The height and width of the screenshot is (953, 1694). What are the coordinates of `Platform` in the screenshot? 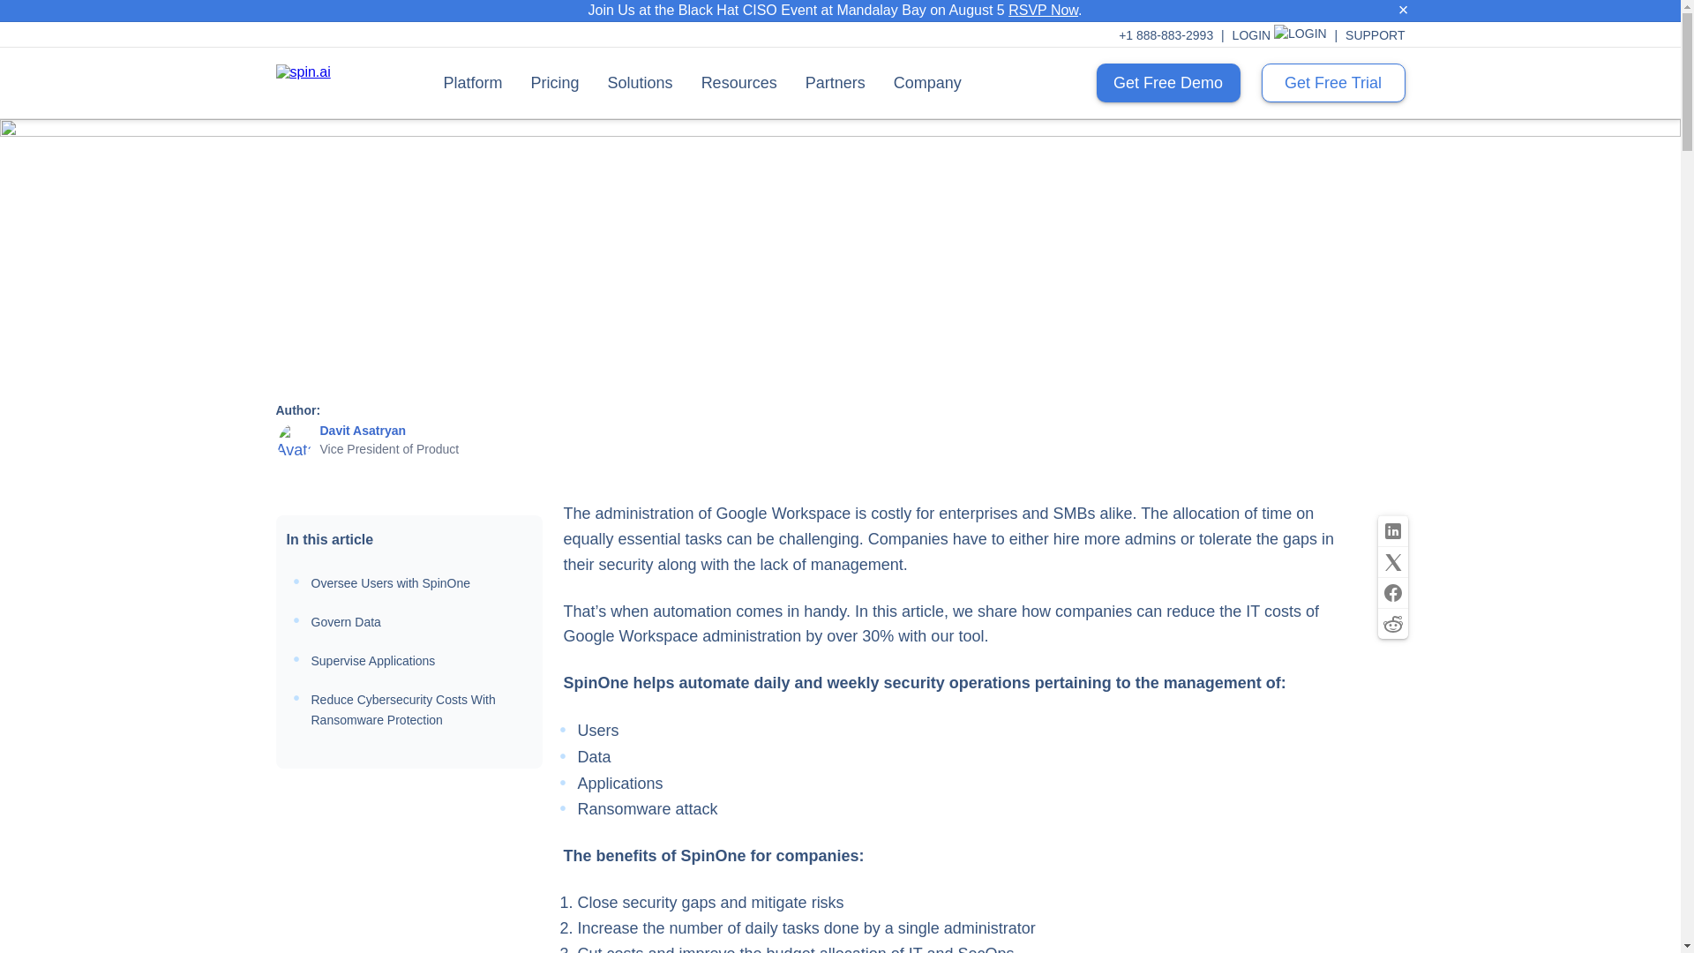 It's located at (472, 83).